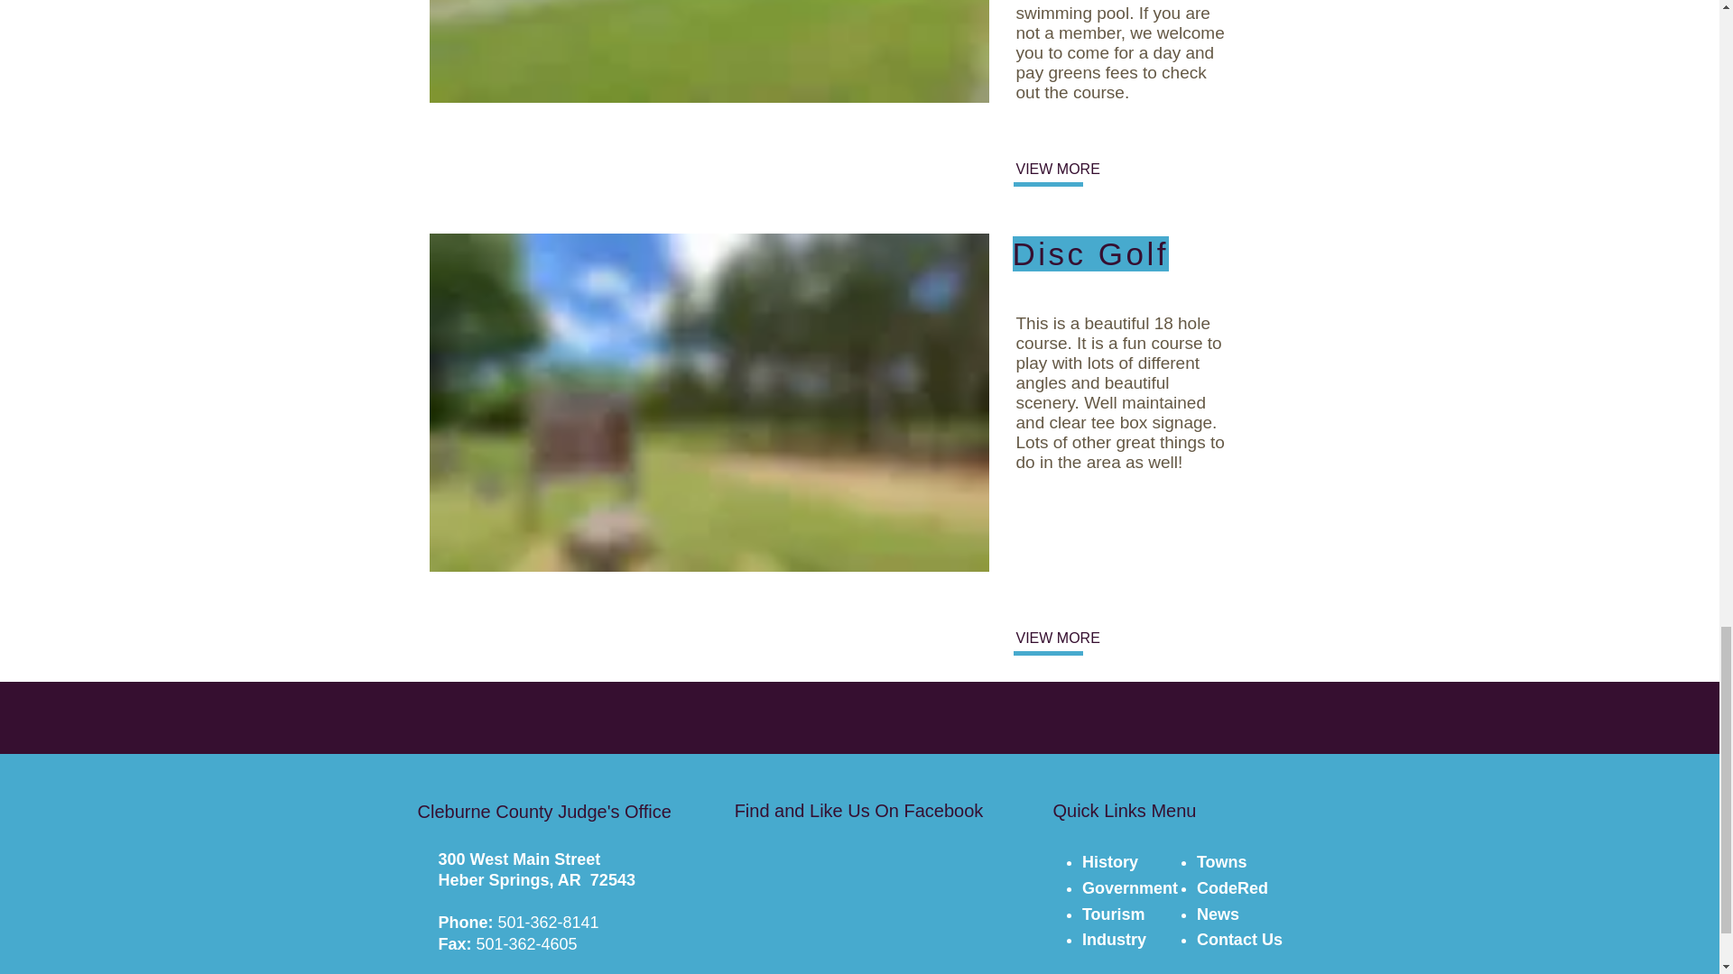 This screenshot has width=1733, height=974. I want to click on VIEW MORE, so click(1075, 170).